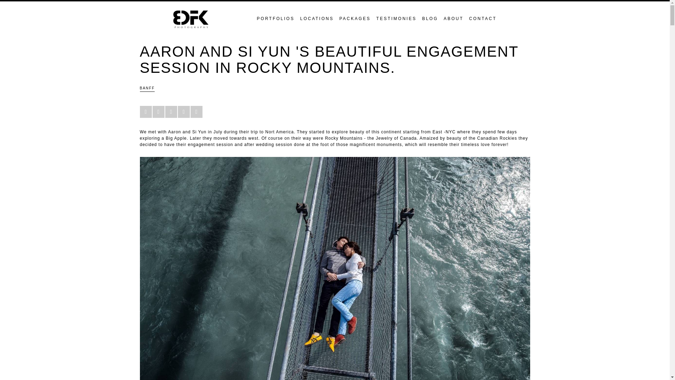 This screenshot has height=380, width=675. What do you see at coordinates (273, 19) in the screenshot?
I see `PORTFOLIOS` at bounding box center [273, 19].